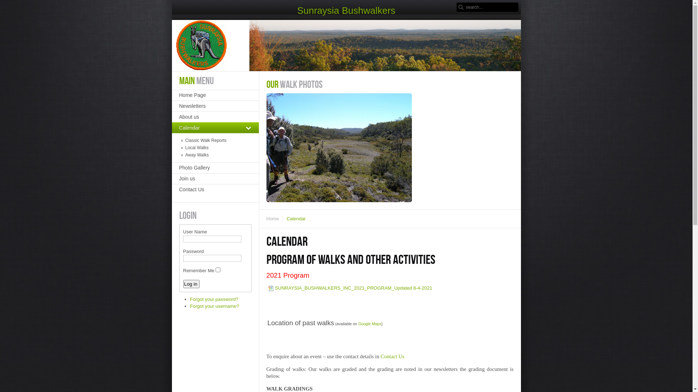 The image size is (698, 392). Describe the element at coordinates (215, 189) in the screenshot. I see `Contact Us` at that location.